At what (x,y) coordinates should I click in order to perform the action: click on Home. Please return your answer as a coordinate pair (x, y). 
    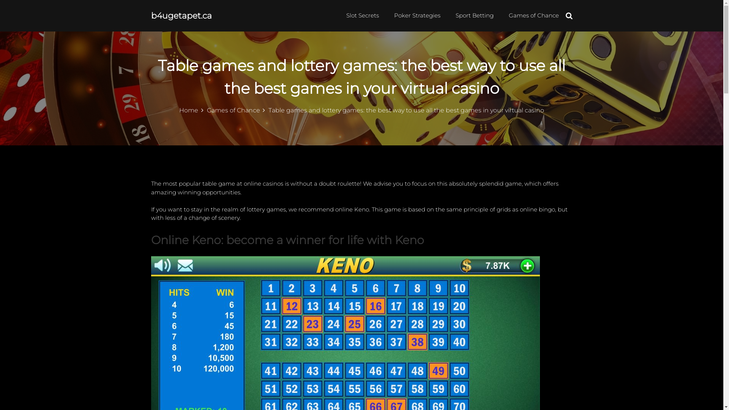
    Looking at the image, I should click on (191, 110).